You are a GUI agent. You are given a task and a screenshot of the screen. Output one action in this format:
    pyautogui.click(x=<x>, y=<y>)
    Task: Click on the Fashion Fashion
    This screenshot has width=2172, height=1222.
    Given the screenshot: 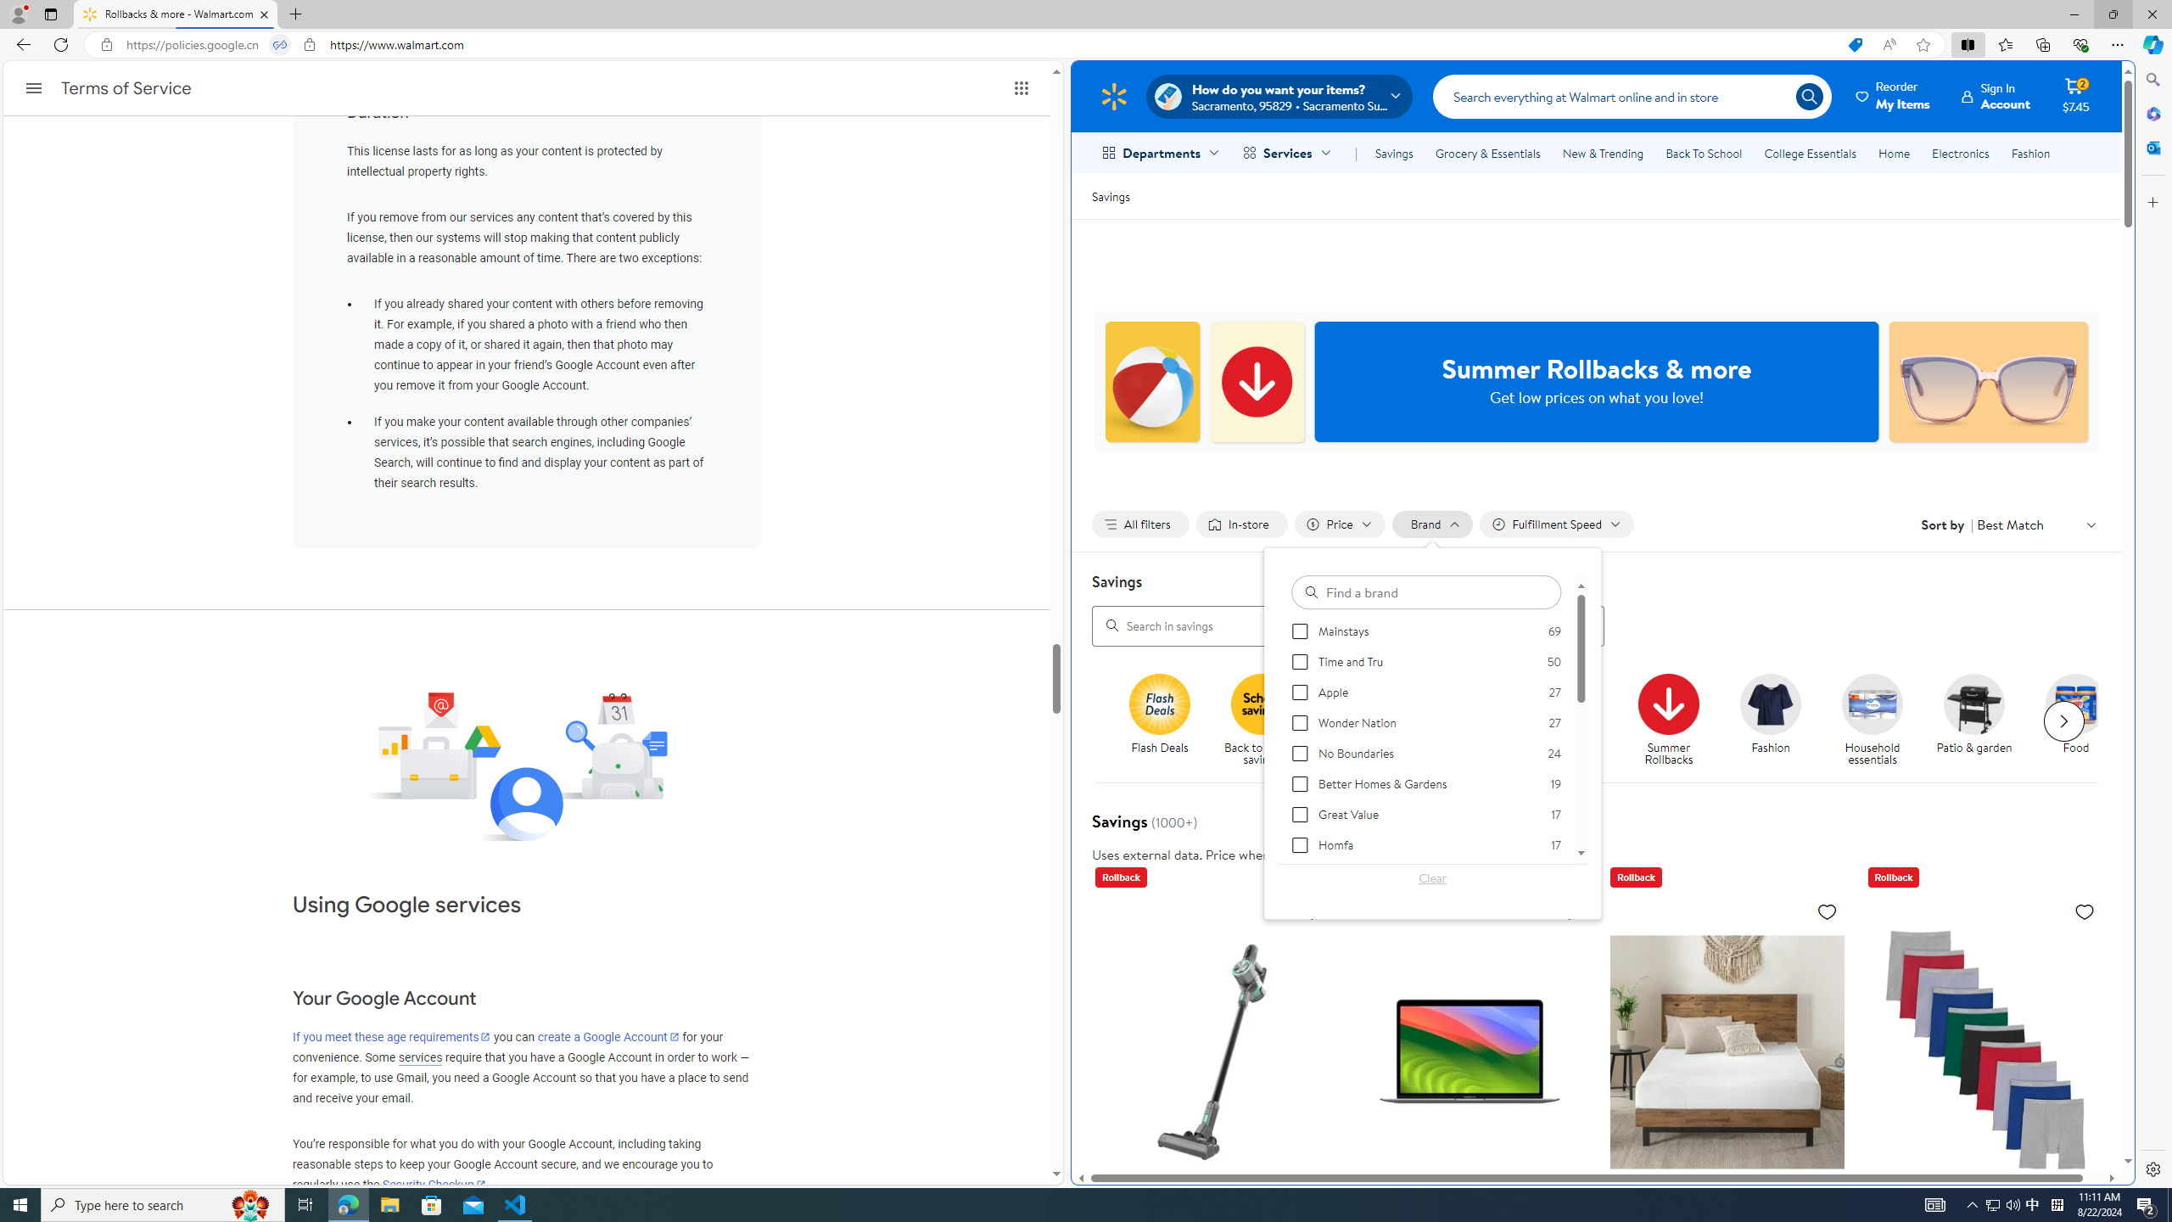 What is the action you would take?
    pyautogui.click(x=1772, y=715)
    